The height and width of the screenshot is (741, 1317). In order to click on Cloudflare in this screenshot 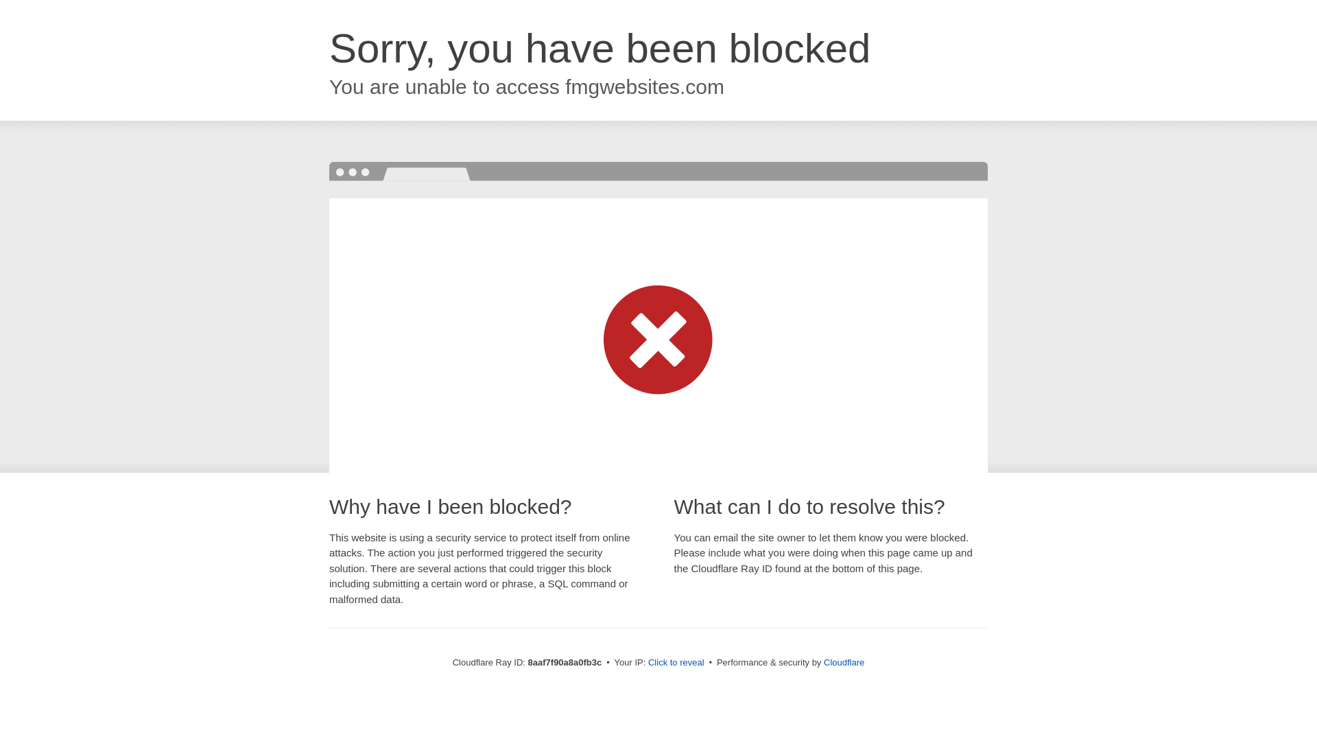, I will do `click(844, 662)`.